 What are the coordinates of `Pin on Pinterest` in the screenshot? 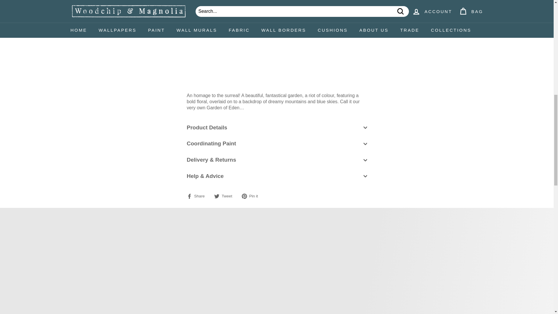 It's located at (252, 196).